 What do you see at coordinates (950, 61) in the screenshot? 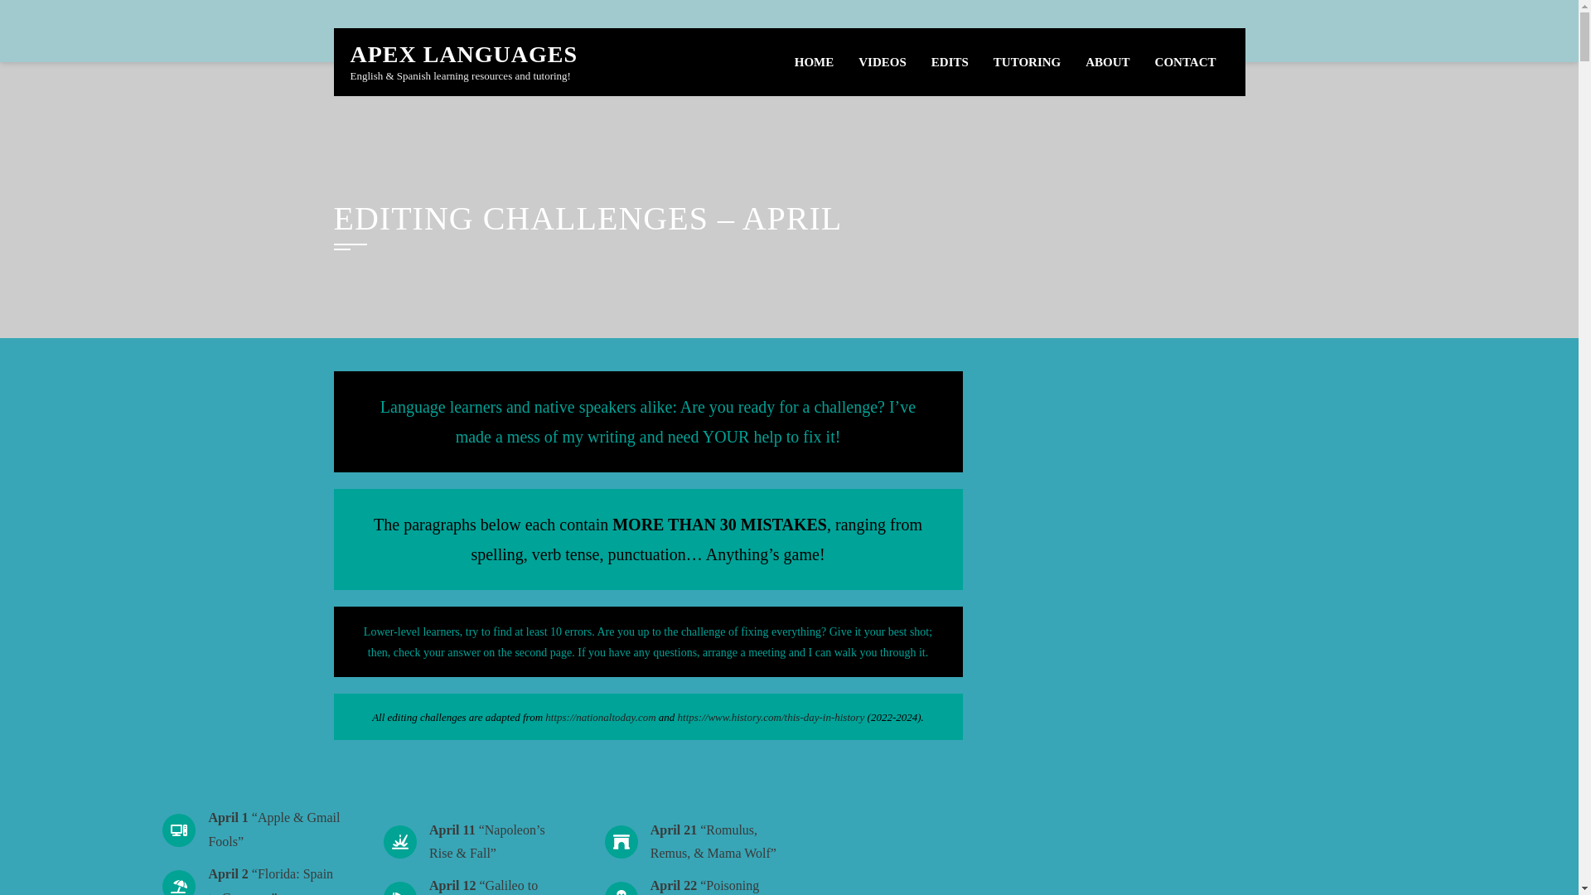
I see `EDITS` at bounding box center [950, 61].